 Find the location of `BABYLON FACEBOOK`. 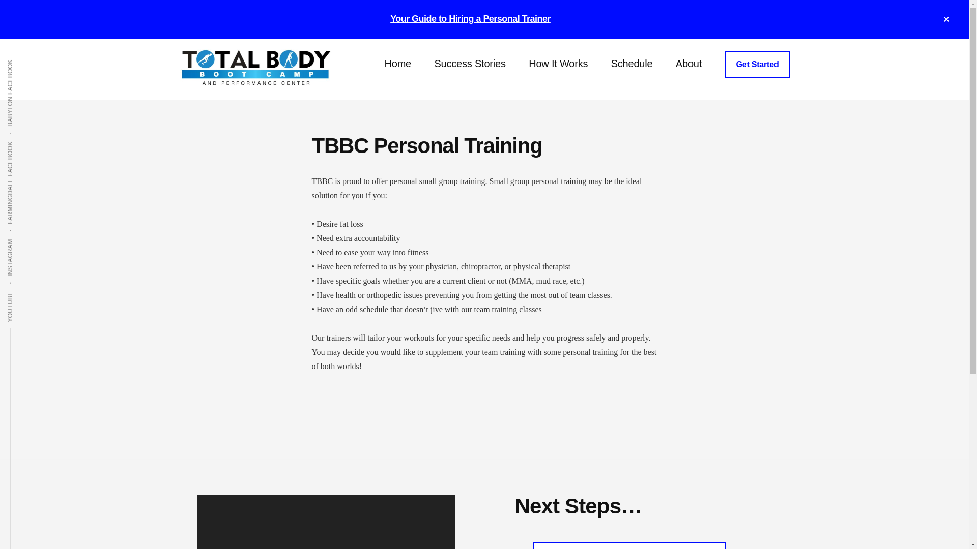

BABYLON FACEBOOK is located at coordinates (44, 58).